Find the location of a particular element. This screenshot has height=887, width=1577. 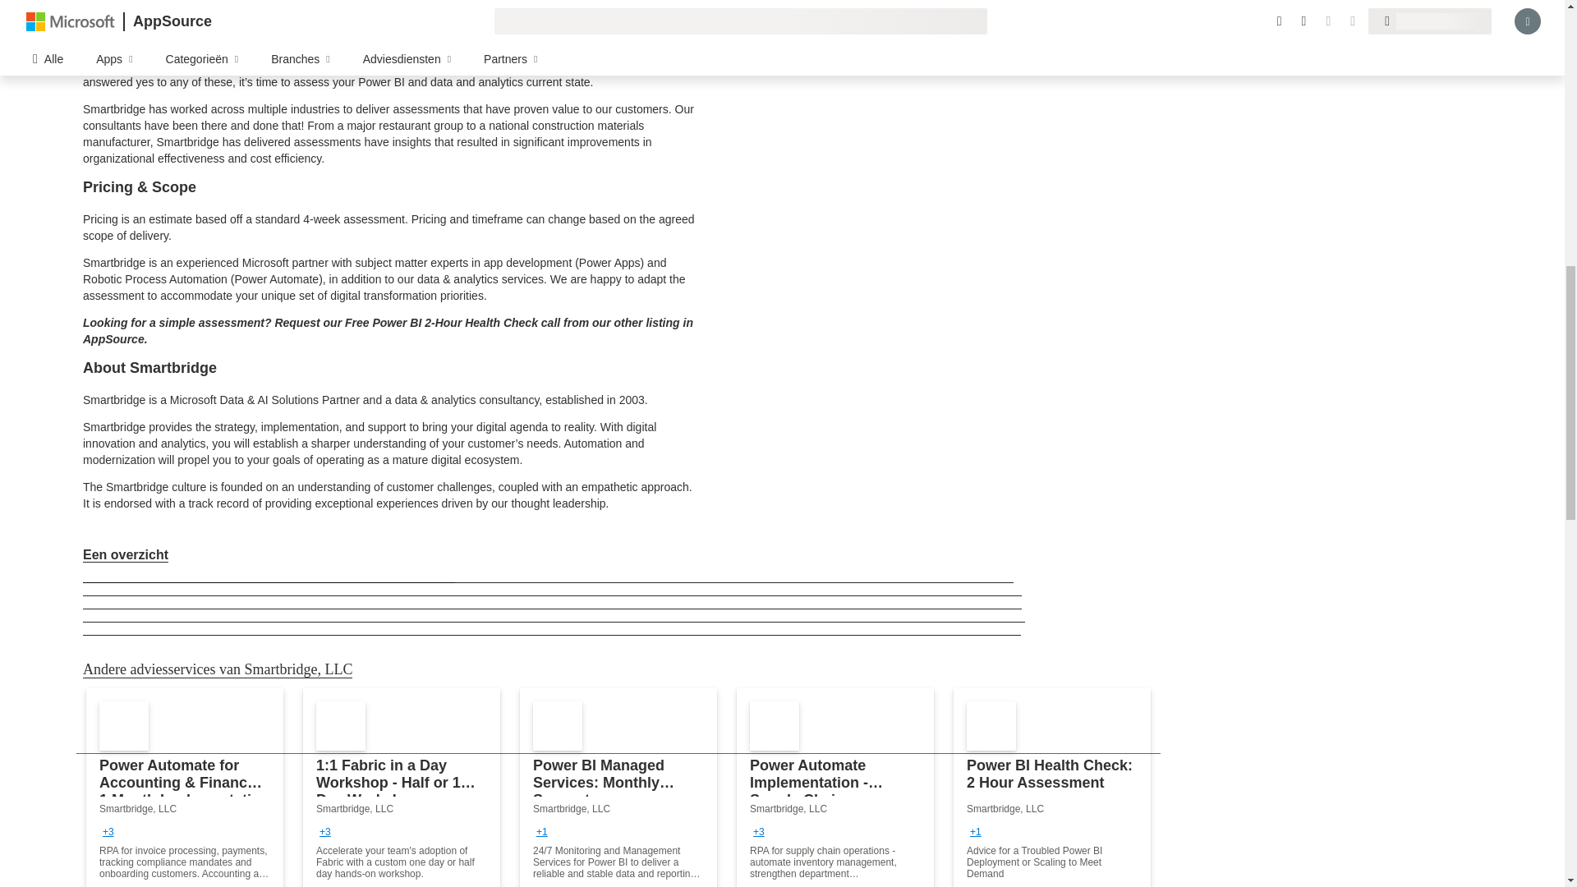

1:1 Fabric in a Day Workshop - Half or 1 Day Workshop is located at coordinates (401, 788).